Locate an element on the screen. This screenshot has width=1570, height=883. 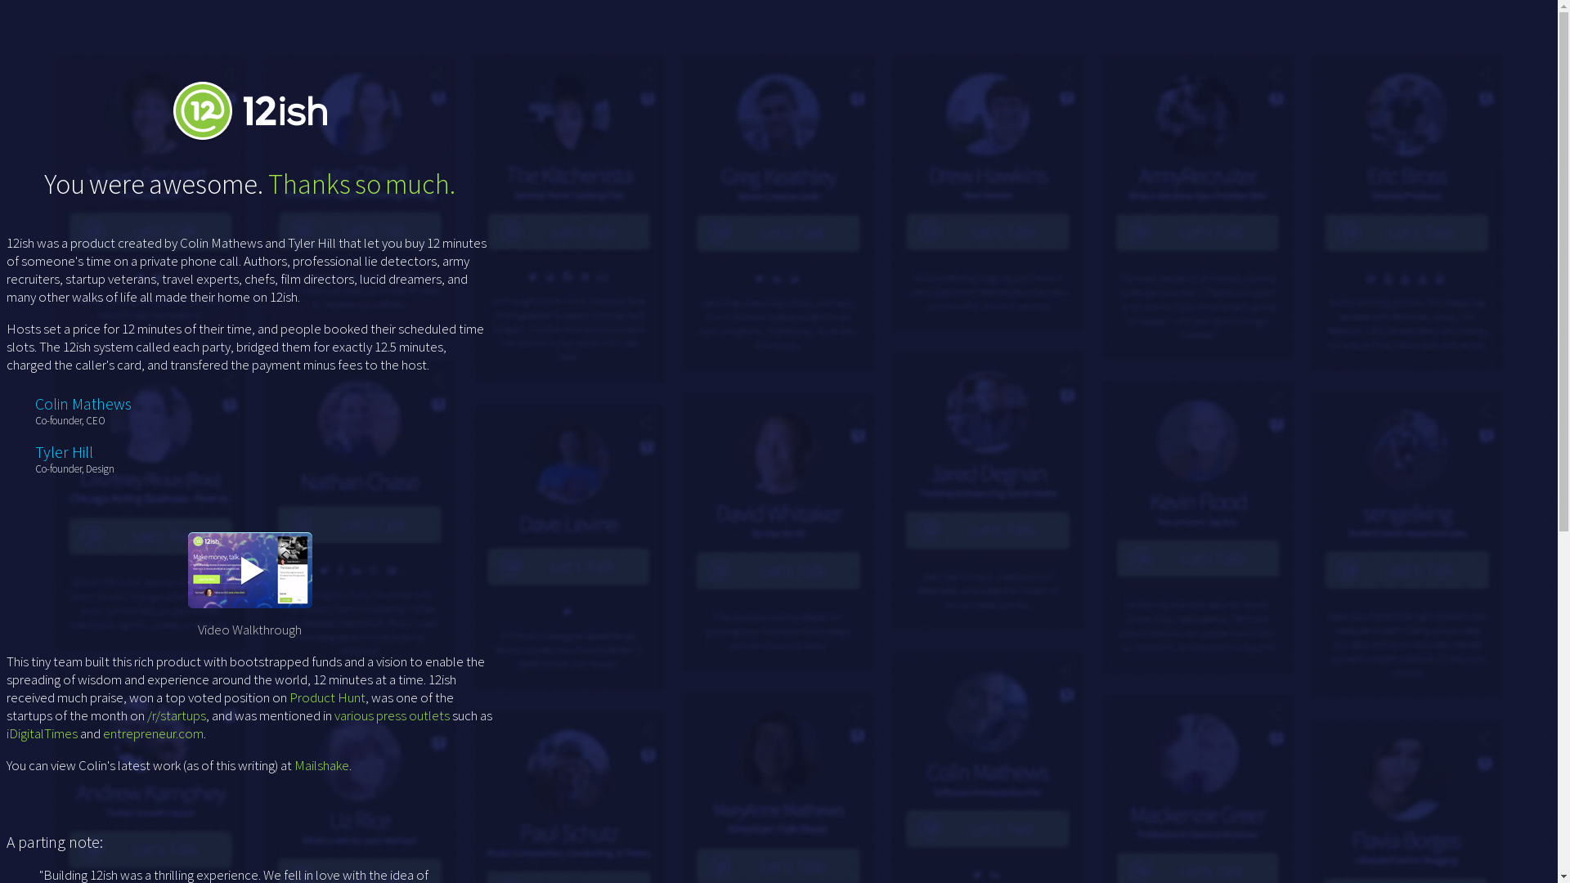
Colin Mathews is located at coordinates (83, 404).